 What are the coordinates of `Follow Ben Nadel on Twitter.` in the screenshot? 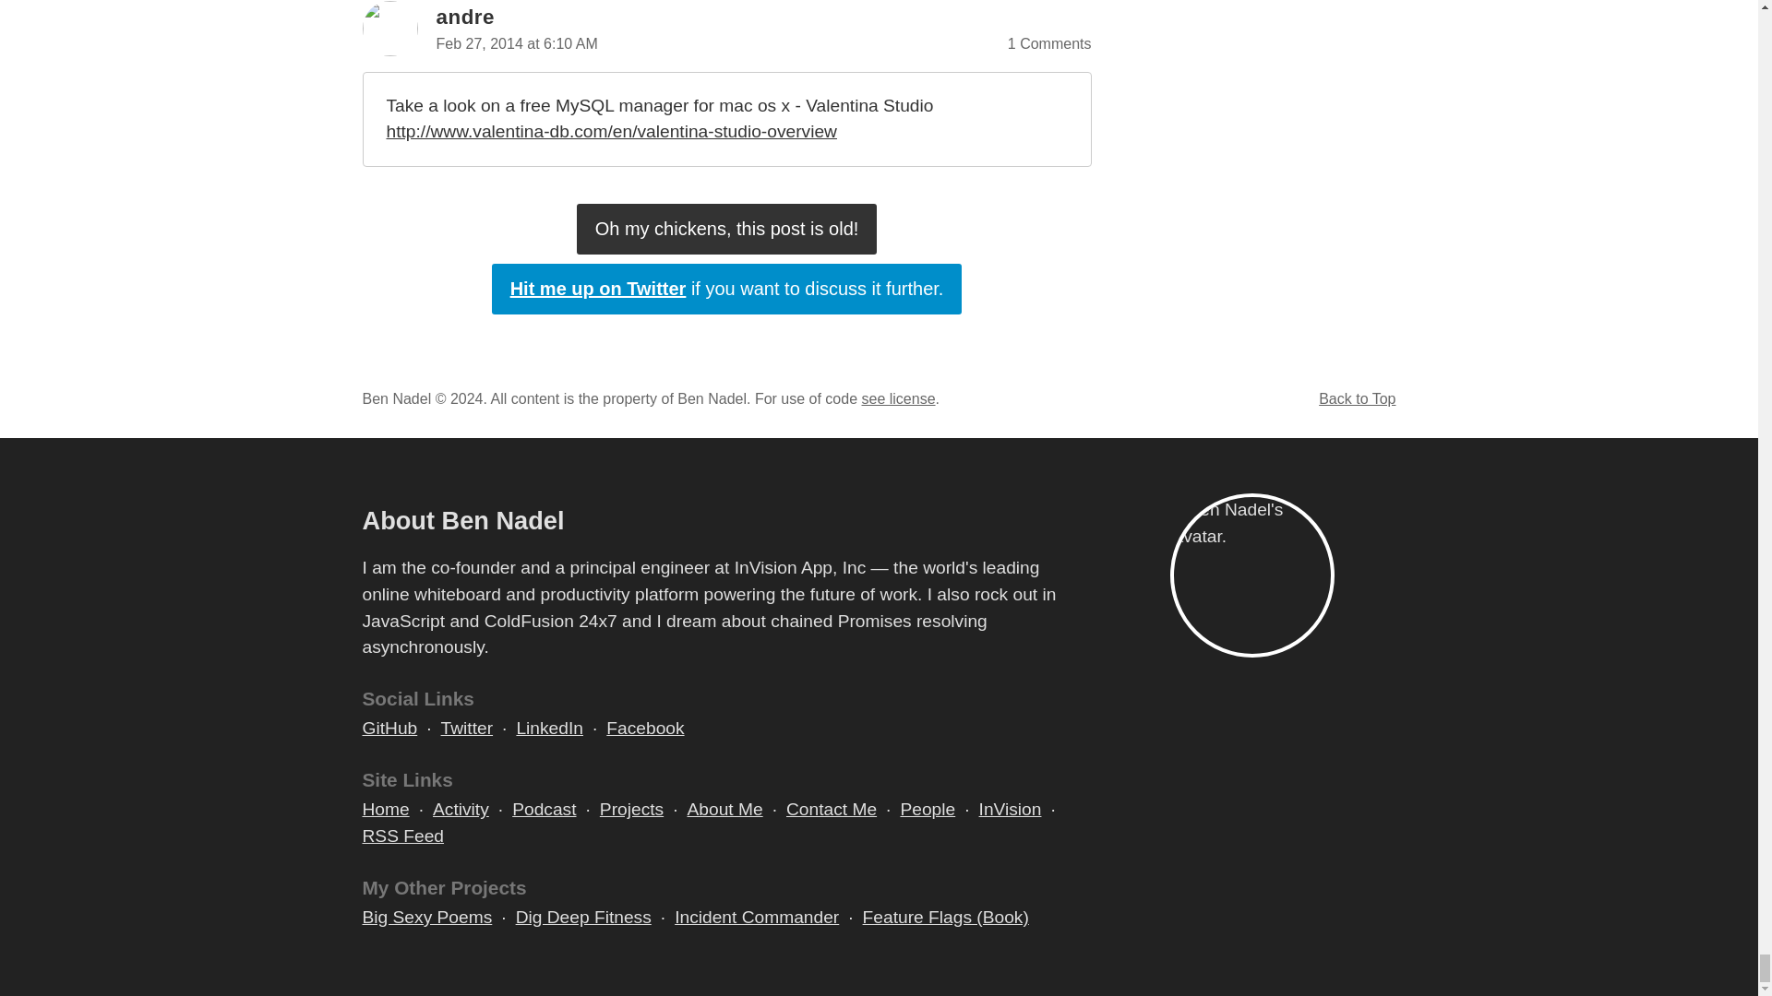 It's located at (467, 729).